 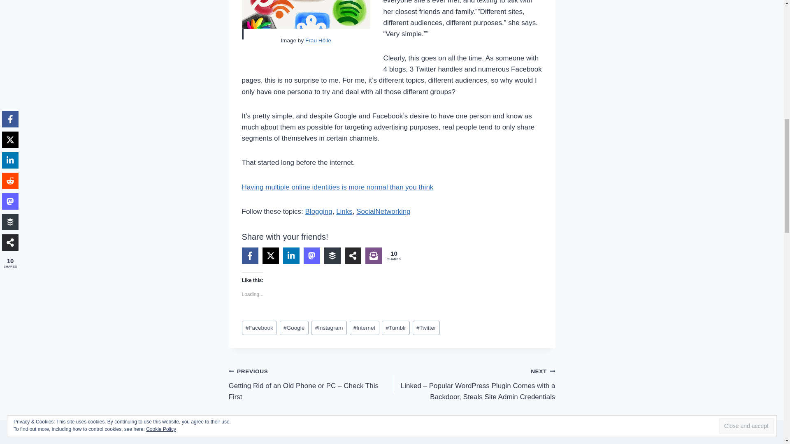 I want to click on Google, so click(x=294, y=328).